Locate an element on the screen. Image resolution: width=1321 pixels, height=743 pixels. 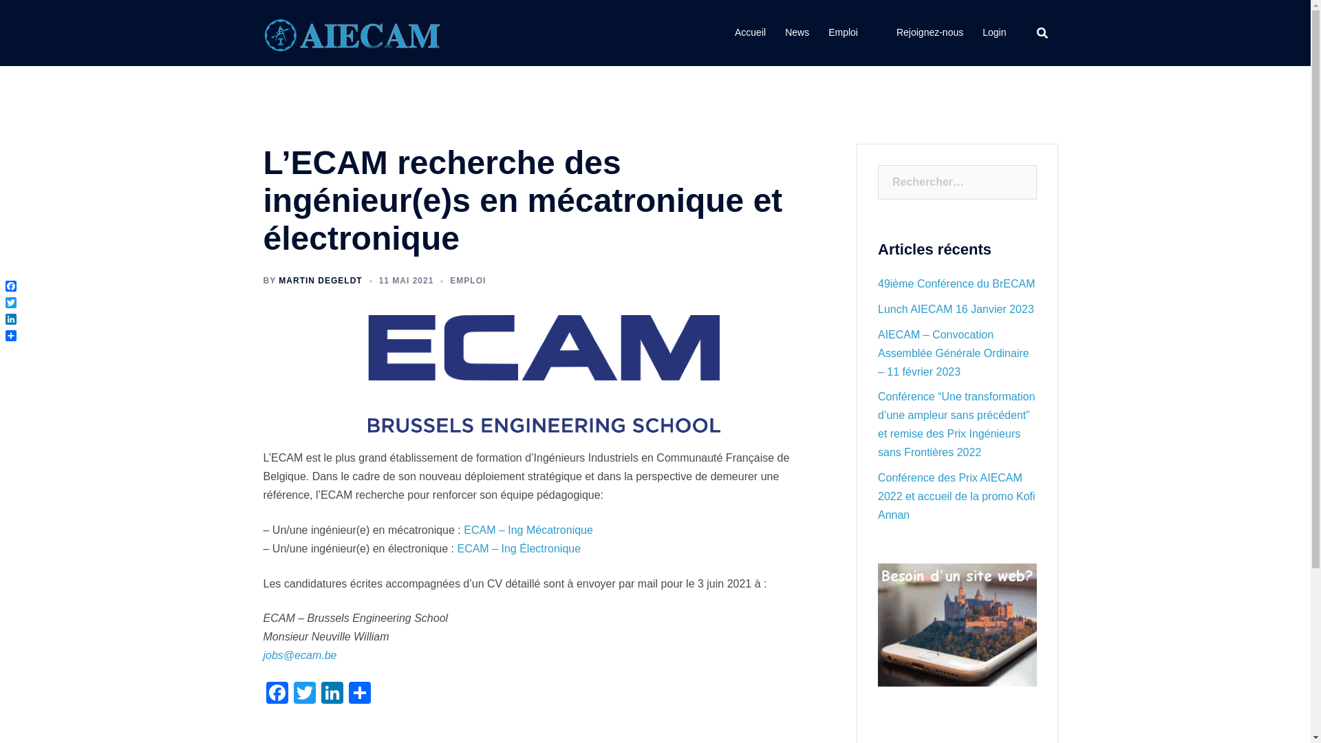
Twitter is located at coordinates (304, 695).